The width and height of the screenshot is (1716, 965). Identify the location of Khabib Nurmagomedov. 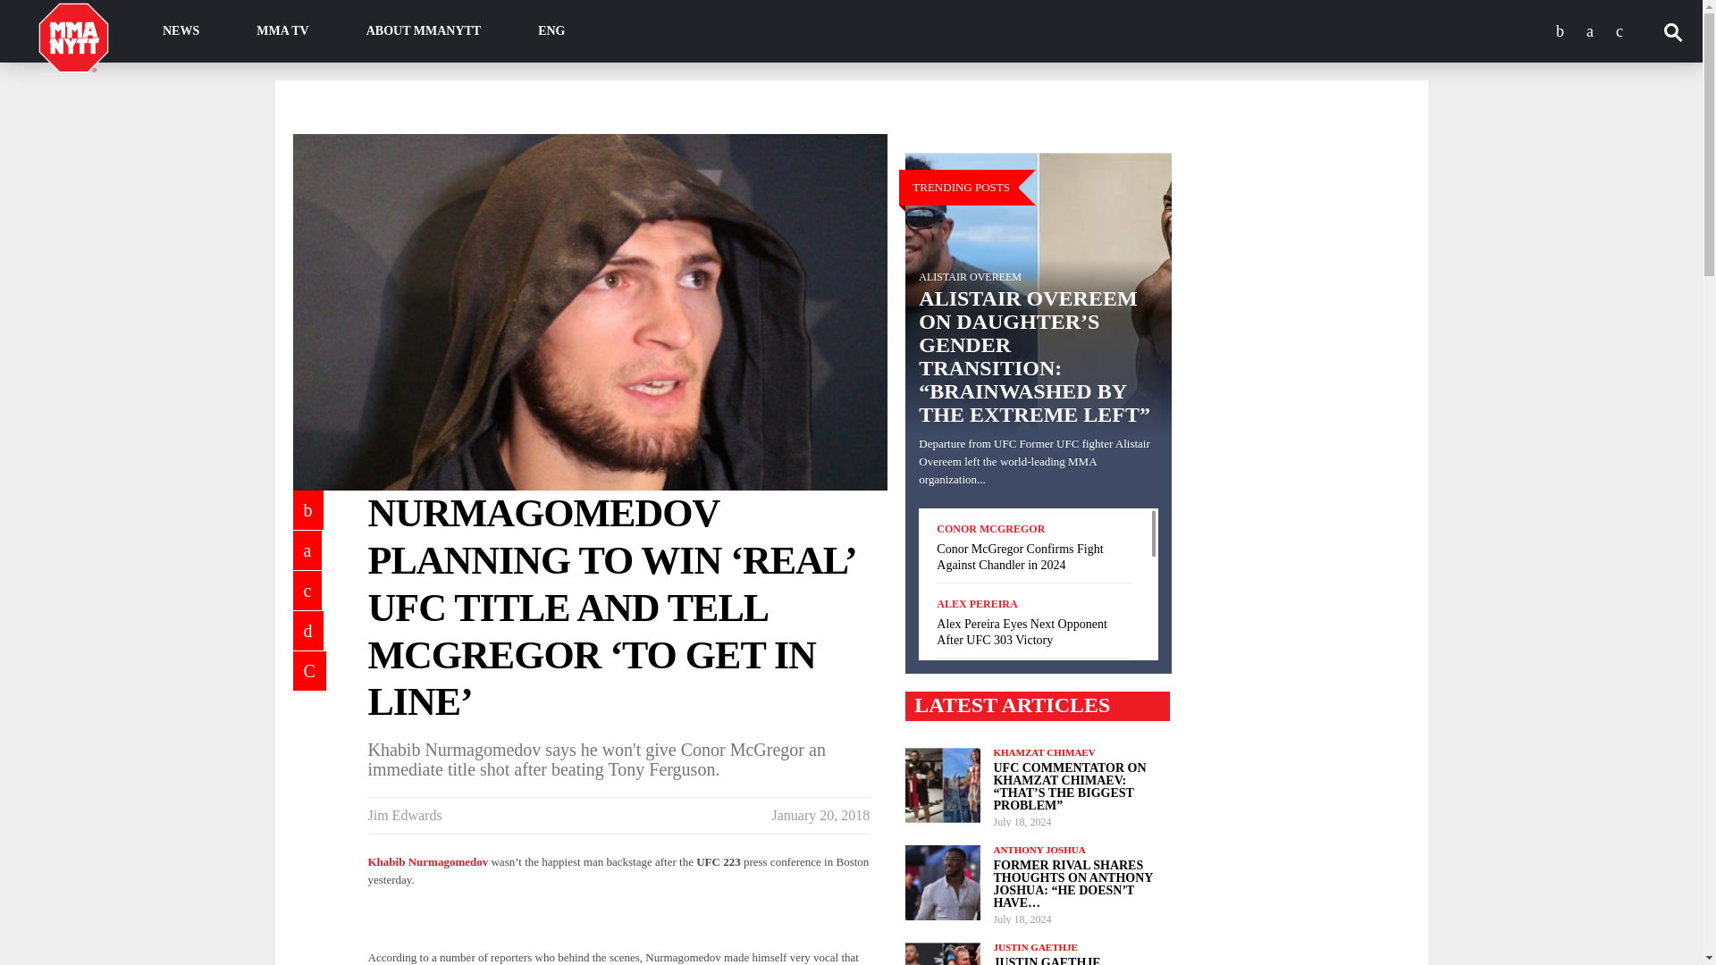
(429, 861).